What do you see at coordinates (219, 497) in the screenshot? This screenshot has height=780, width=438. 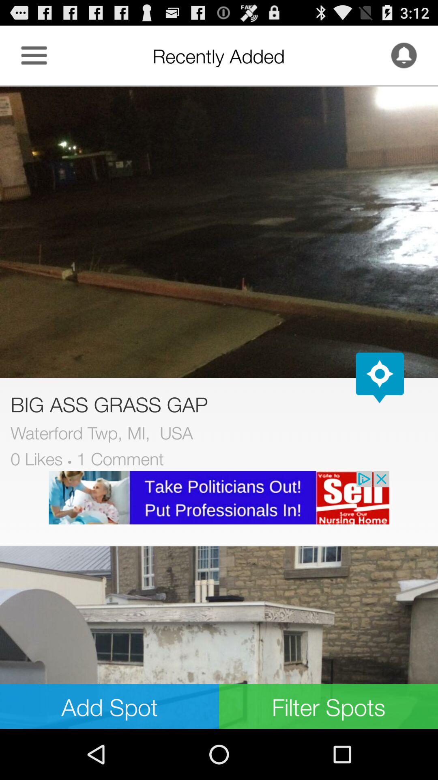 I see `advertisement` at bounding box center [219, 497].